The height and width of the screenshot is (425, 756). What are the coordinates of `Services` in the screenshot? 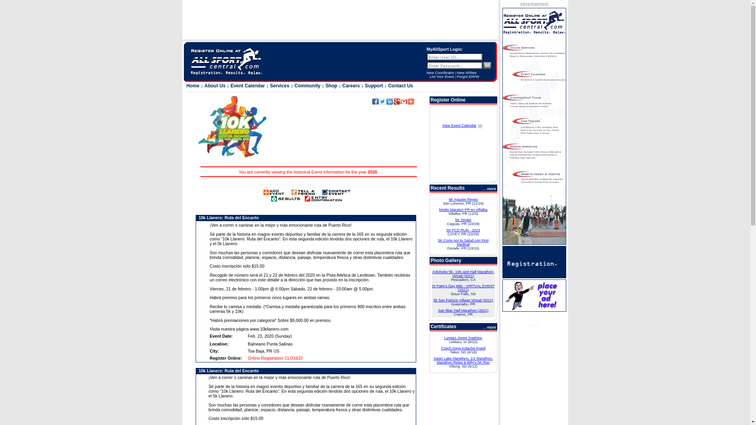 It's located at (280, 86).